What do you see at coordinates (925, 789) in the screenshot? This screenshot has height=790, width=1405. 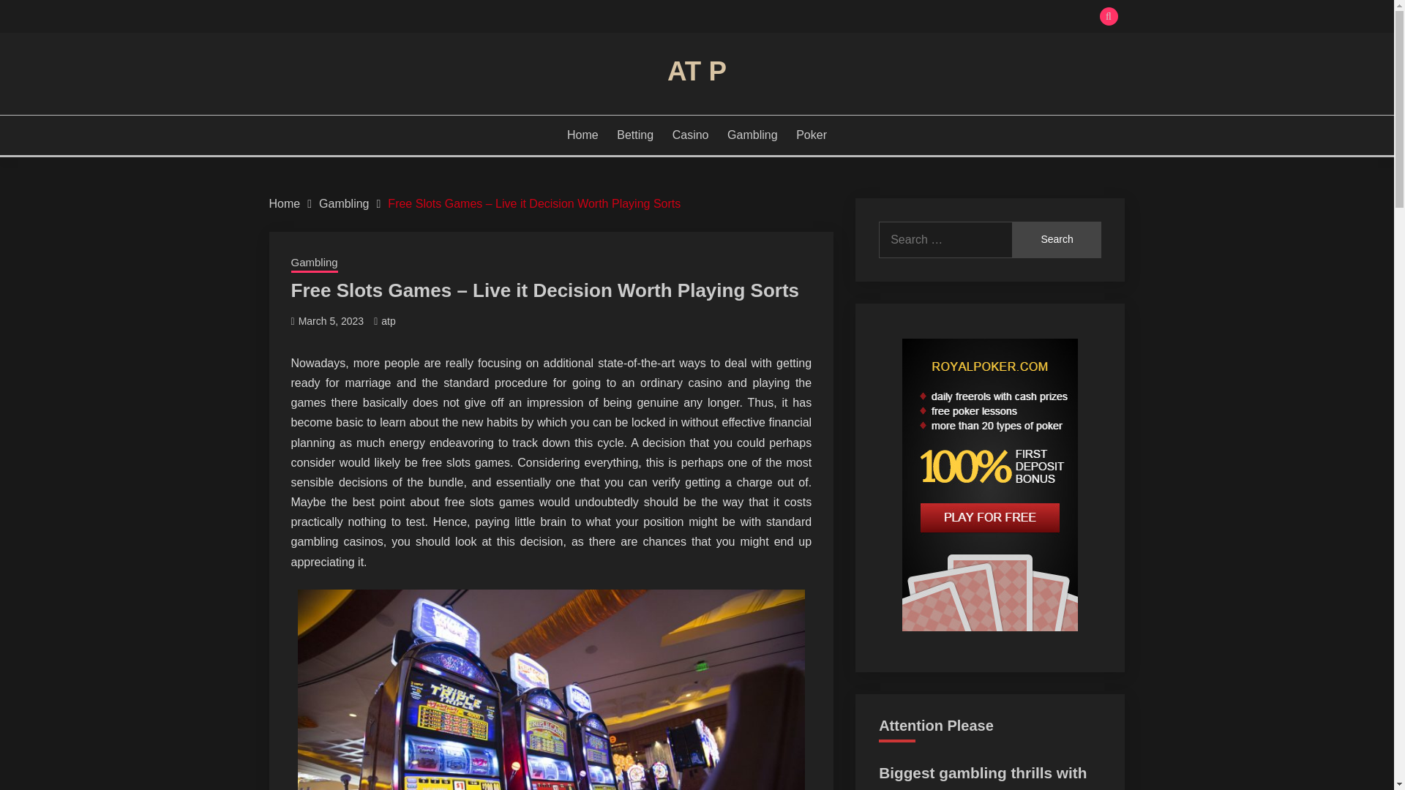 I see `Poker Online` at bounding box center [925, 789].